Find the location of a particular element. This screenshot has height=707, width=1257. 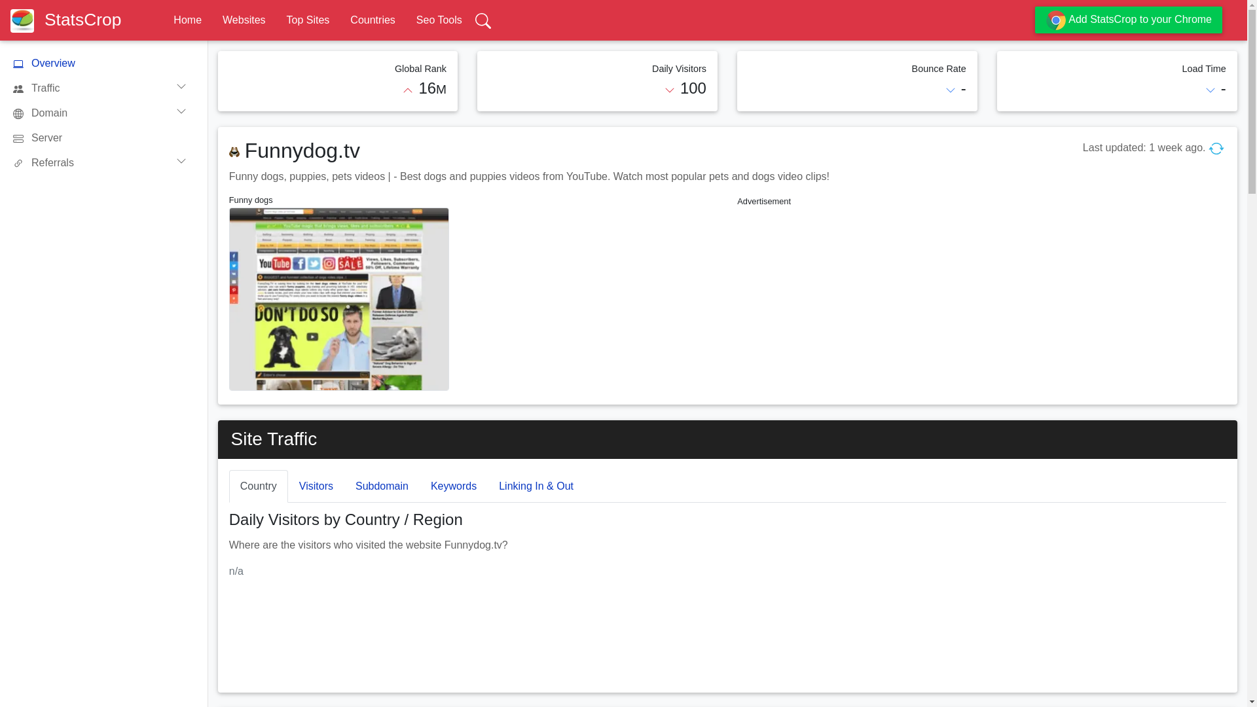

Funny dogs is located at coordinates (338, 200).